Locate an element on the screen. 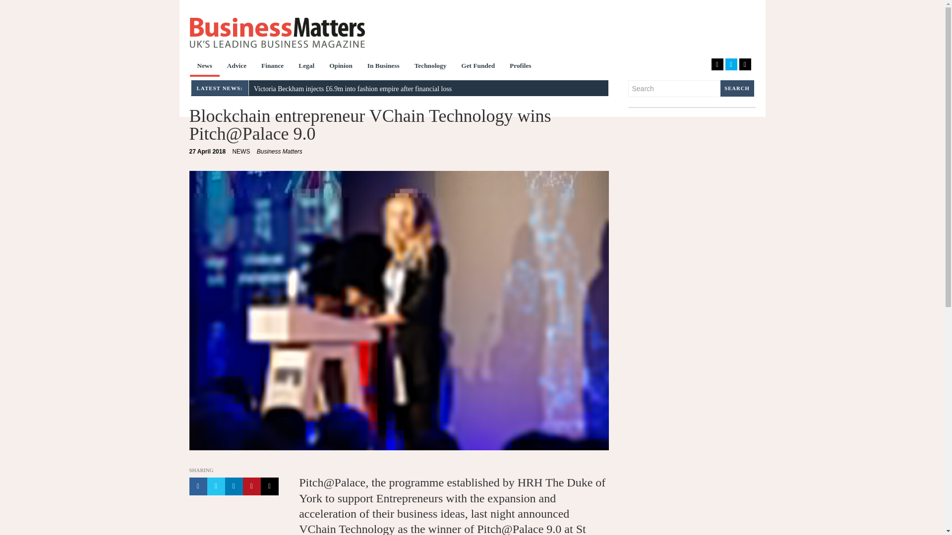 The height and width of the screenshot is (535, 952). Get Funded is located at coordinates (478, 66).